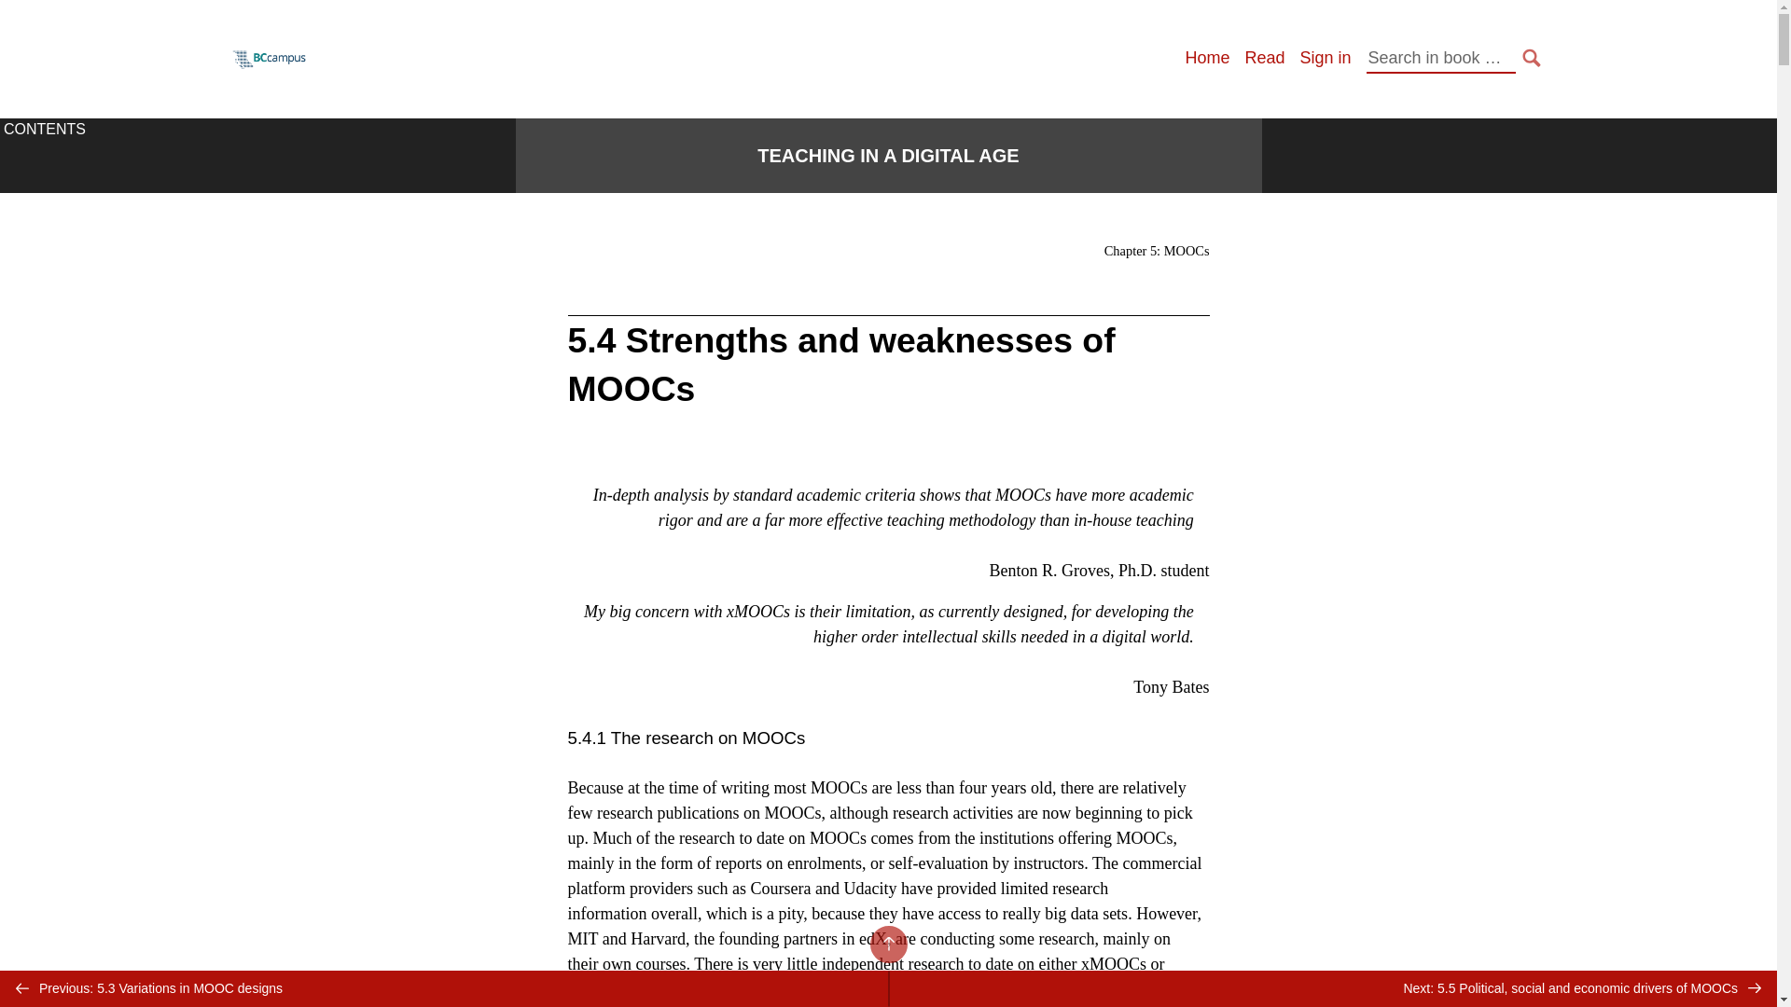 This screenshot has height=1007, width=1791. I want to click on TEACHING IN A DIGITAL AGE, so click(888, 156).